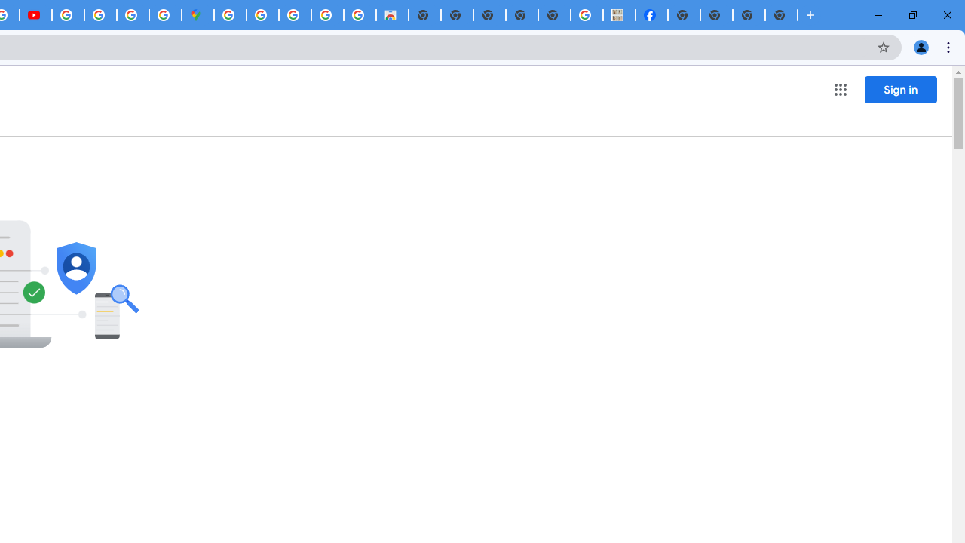 The width and height of the screenshot is (965, 543). What do you see at coordinates (230, 15) in the screenshot?
I see `Sign in - Google Accounts` at bounding box center [230, 15].